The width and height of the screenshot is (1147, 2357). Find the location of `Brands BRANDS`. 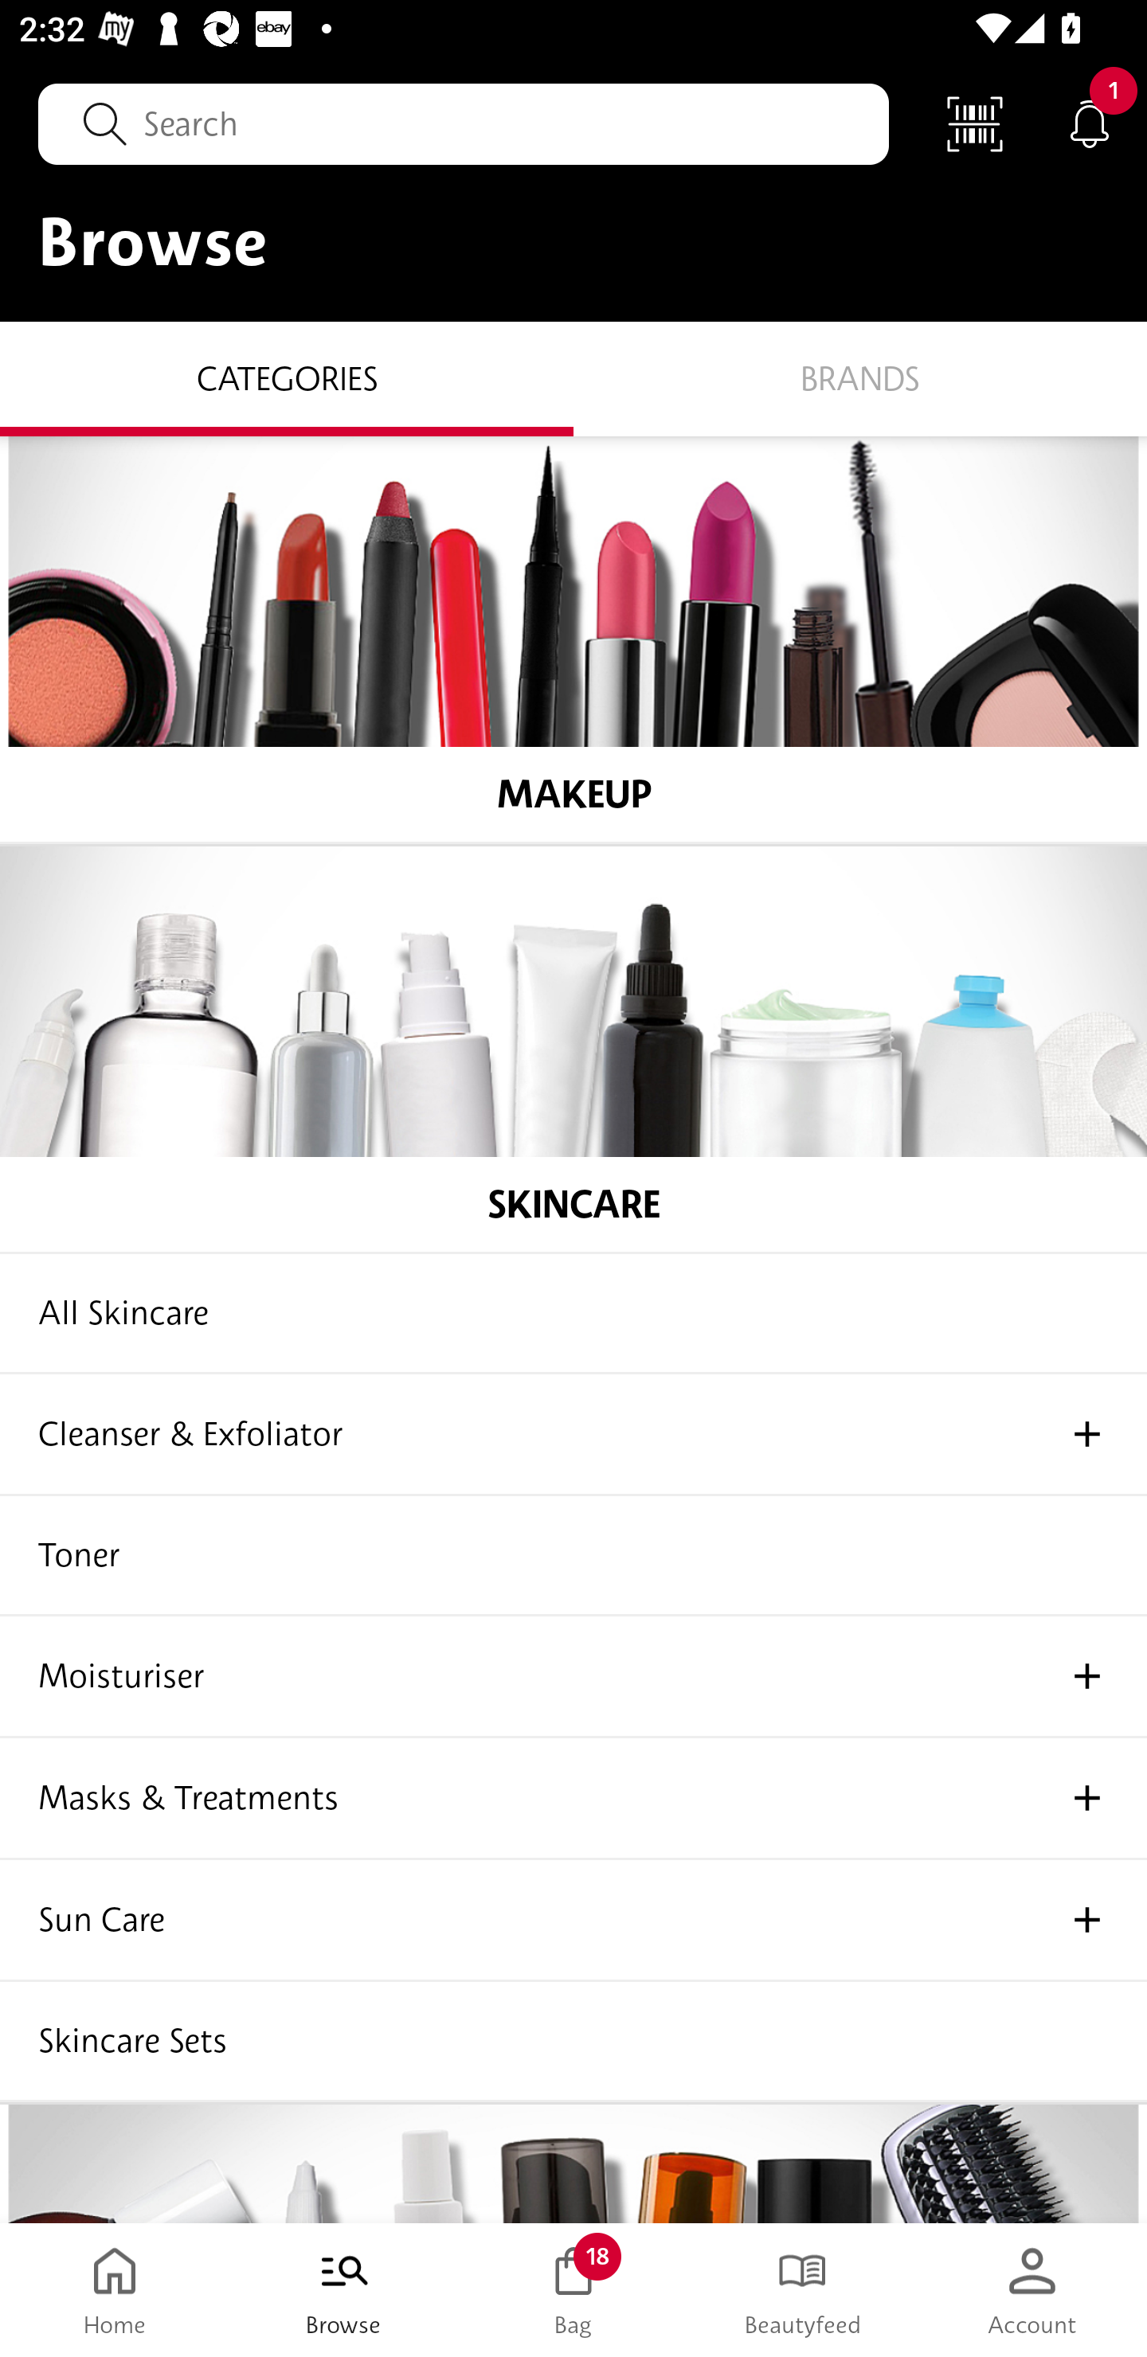

Brands BRANDS is located at coordinates (860, 377).